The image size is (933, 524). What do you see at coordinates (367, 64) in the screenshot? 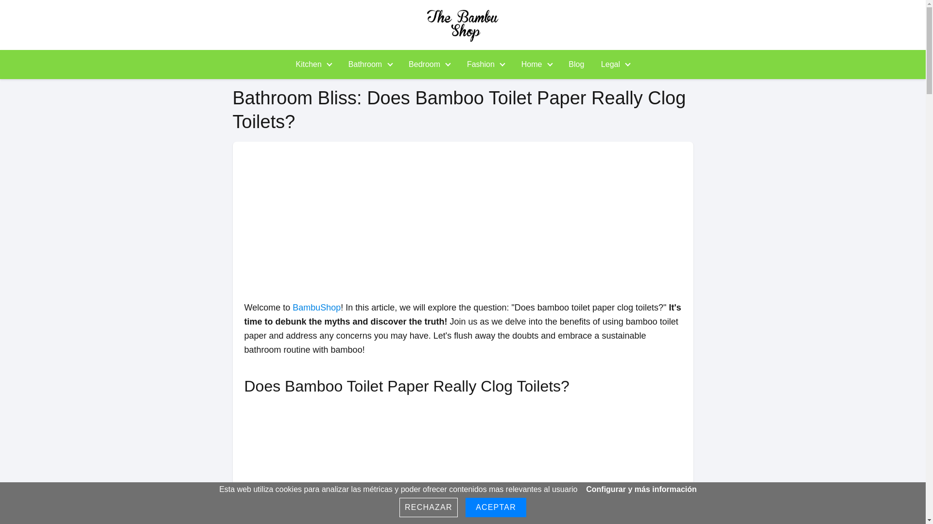
I see `Bathroom` at bounding box center [367, 64].